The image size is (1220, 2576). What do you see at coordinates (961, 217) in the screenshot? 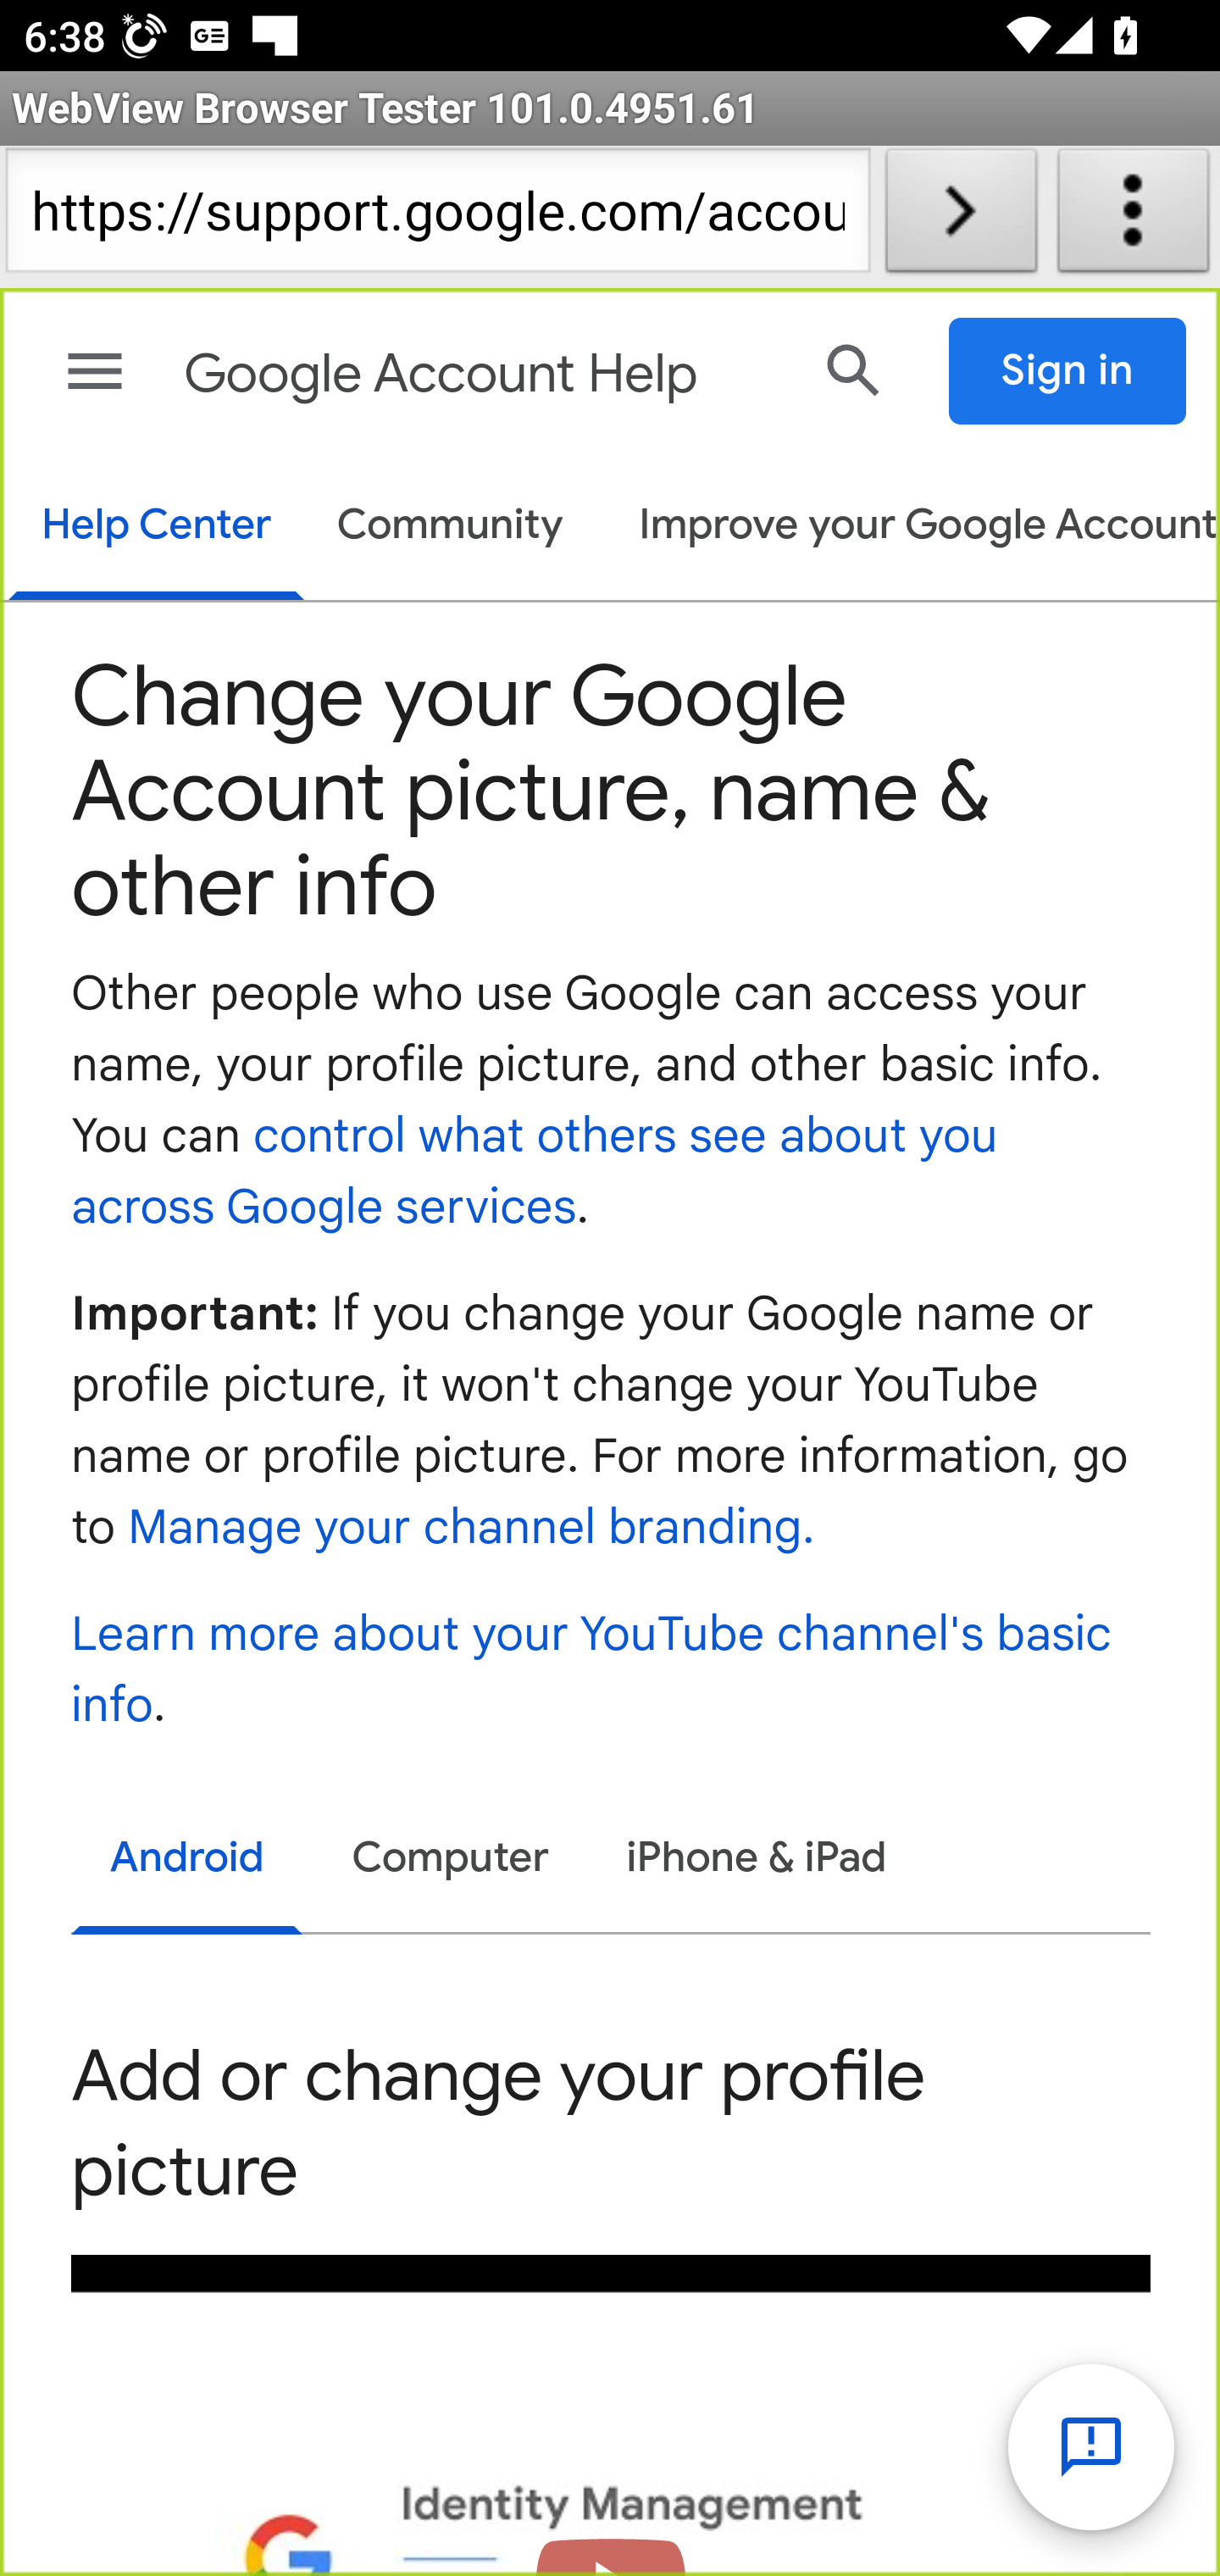
I see `Load URL` at bounding box center [961, 217].